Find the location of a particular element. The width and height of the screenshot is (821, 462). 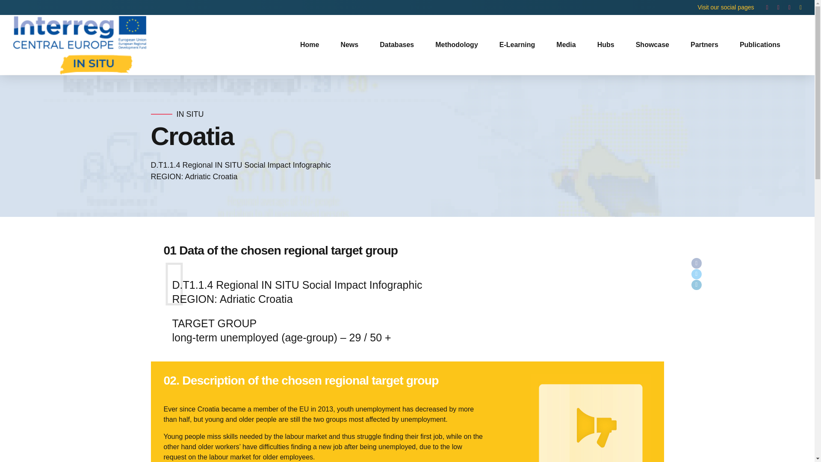

IN SITU is located at coordinates (190, 114).